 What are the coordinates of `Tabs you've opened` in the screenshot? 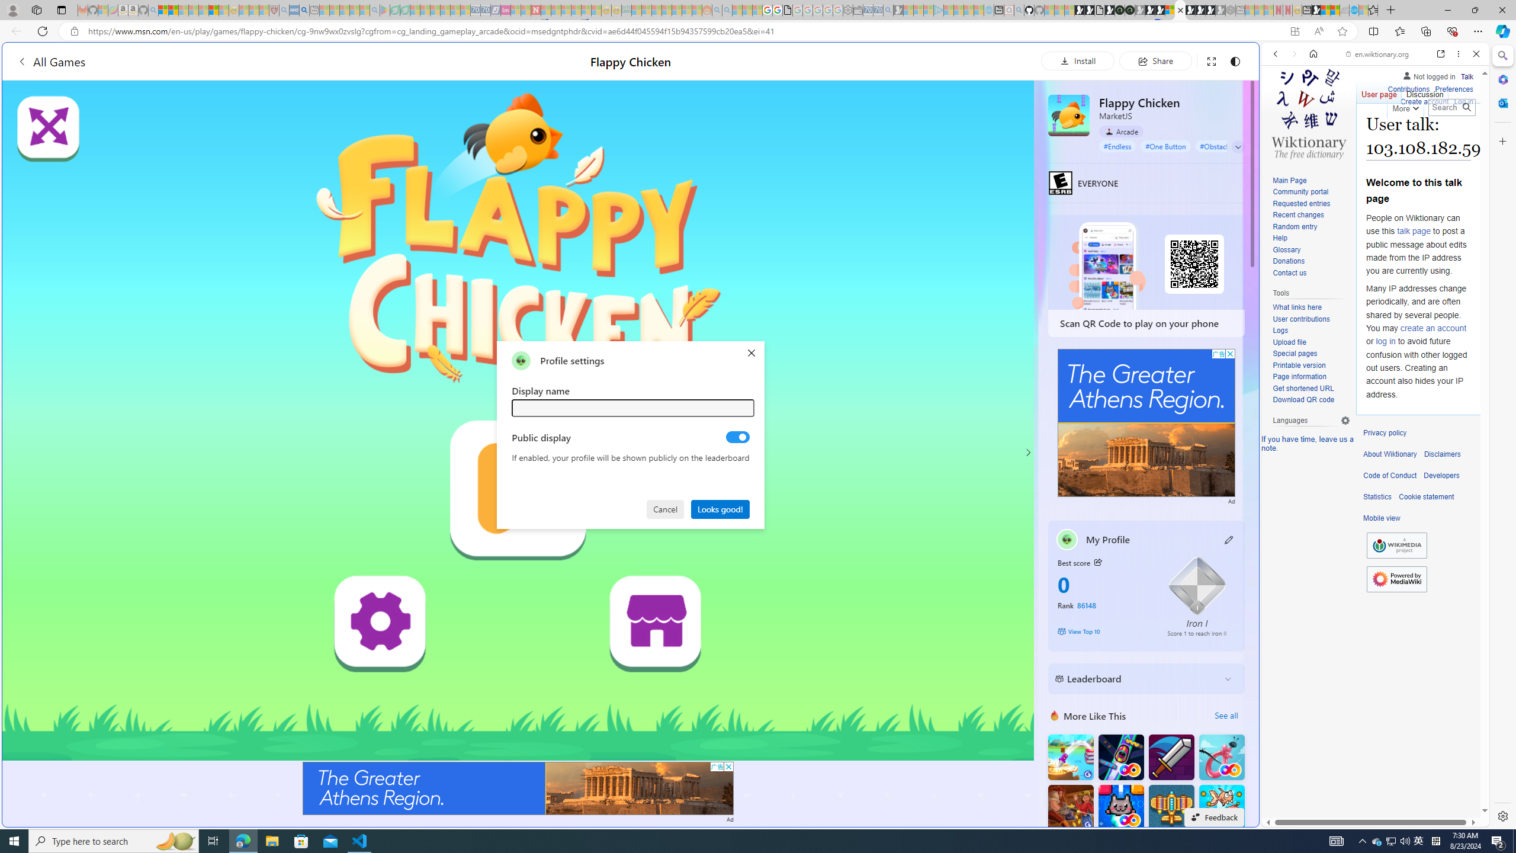 It's located at (923, 158).